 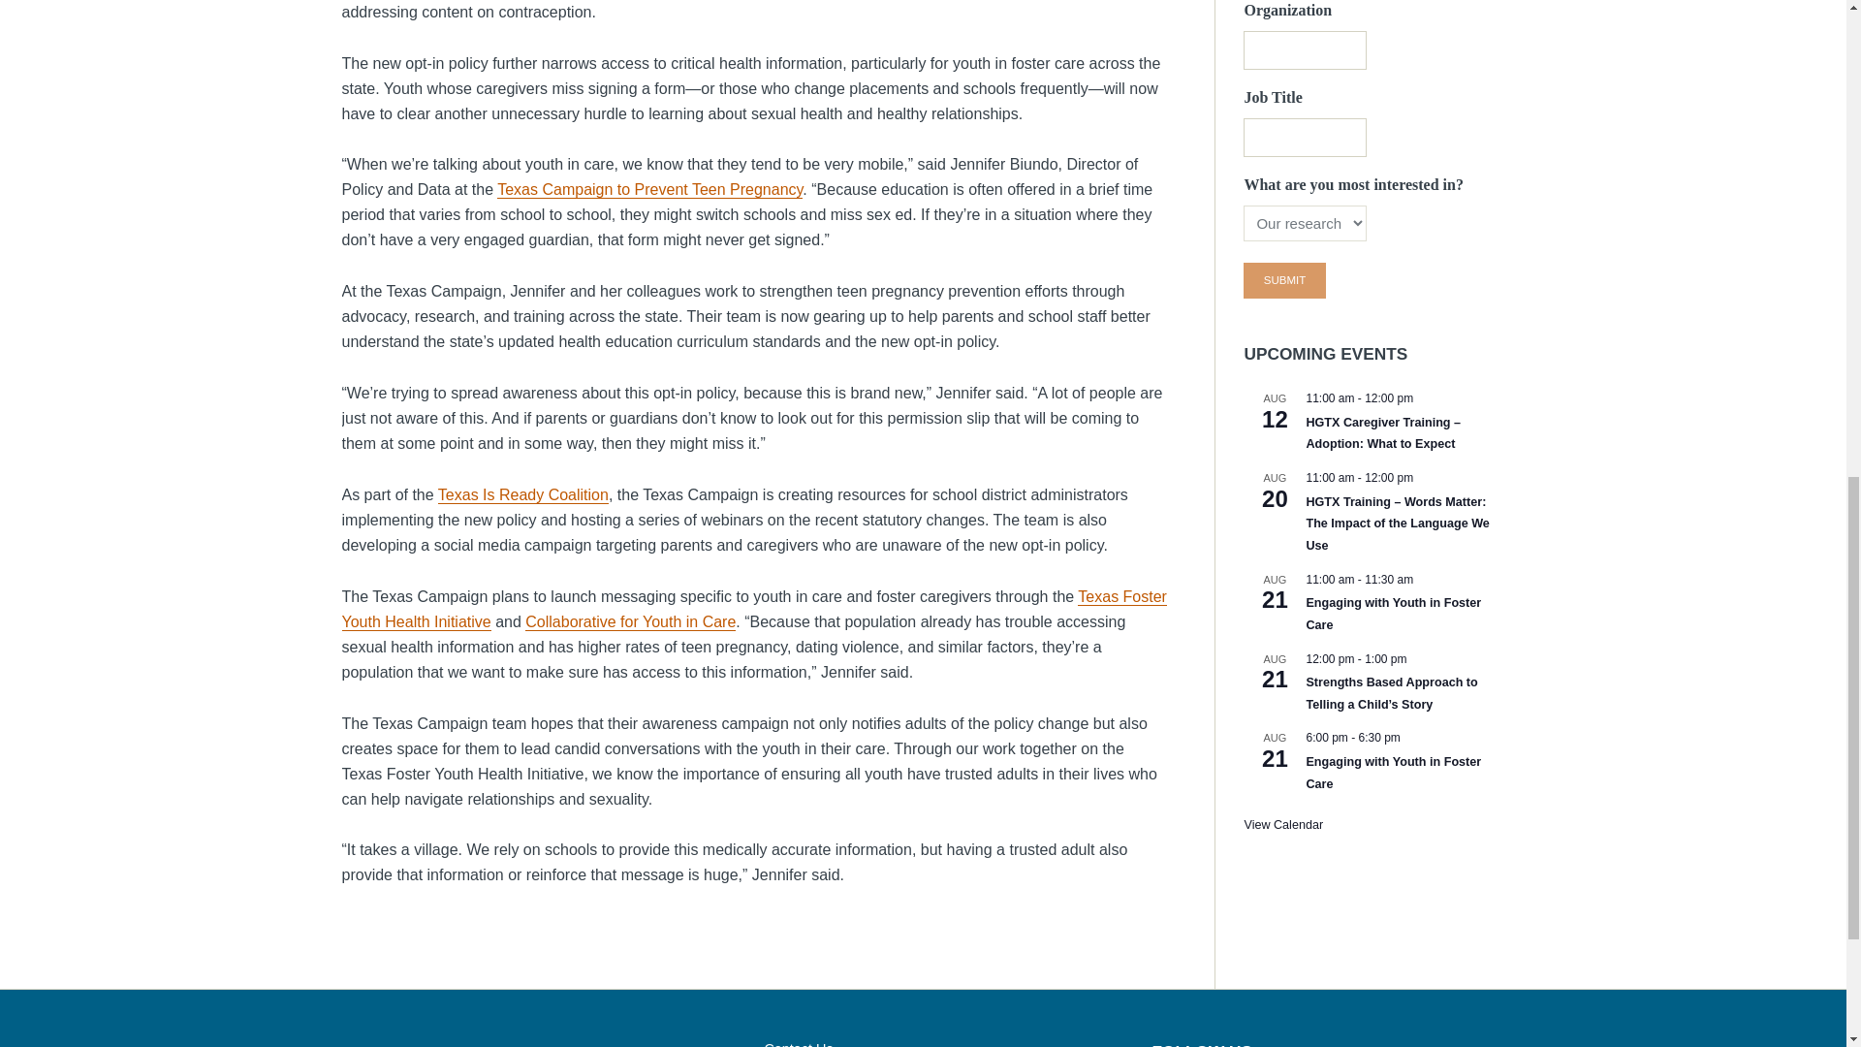 What do you see at coordinates (1283, 824) in the screenshot?
I see `View more events.` at bounding box center [1283, 824].